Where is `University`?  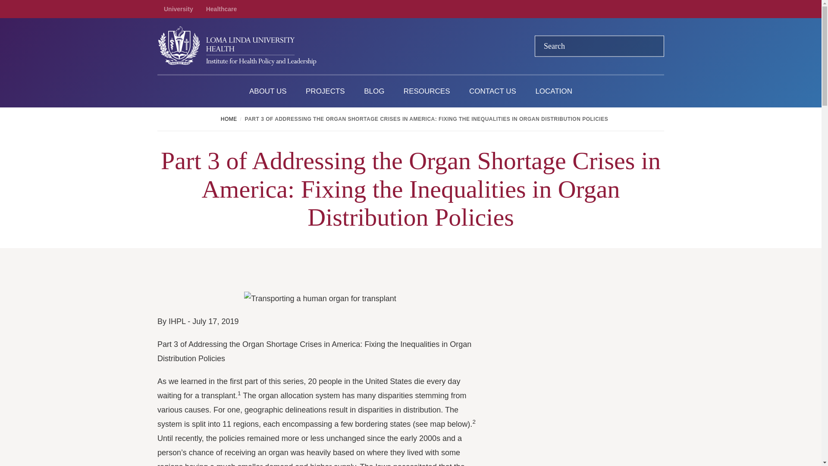 University is located at coordinates (179, 9).